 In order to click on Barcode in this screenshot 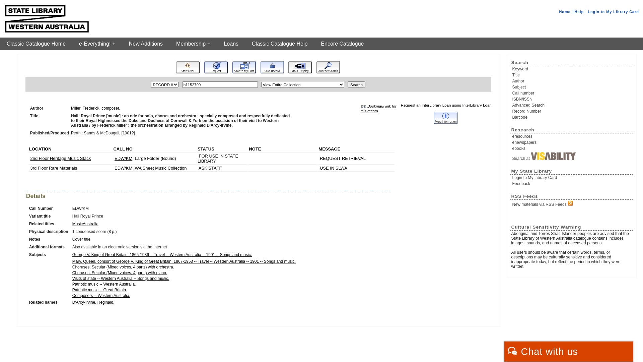, I will do `click(572, 117)`.